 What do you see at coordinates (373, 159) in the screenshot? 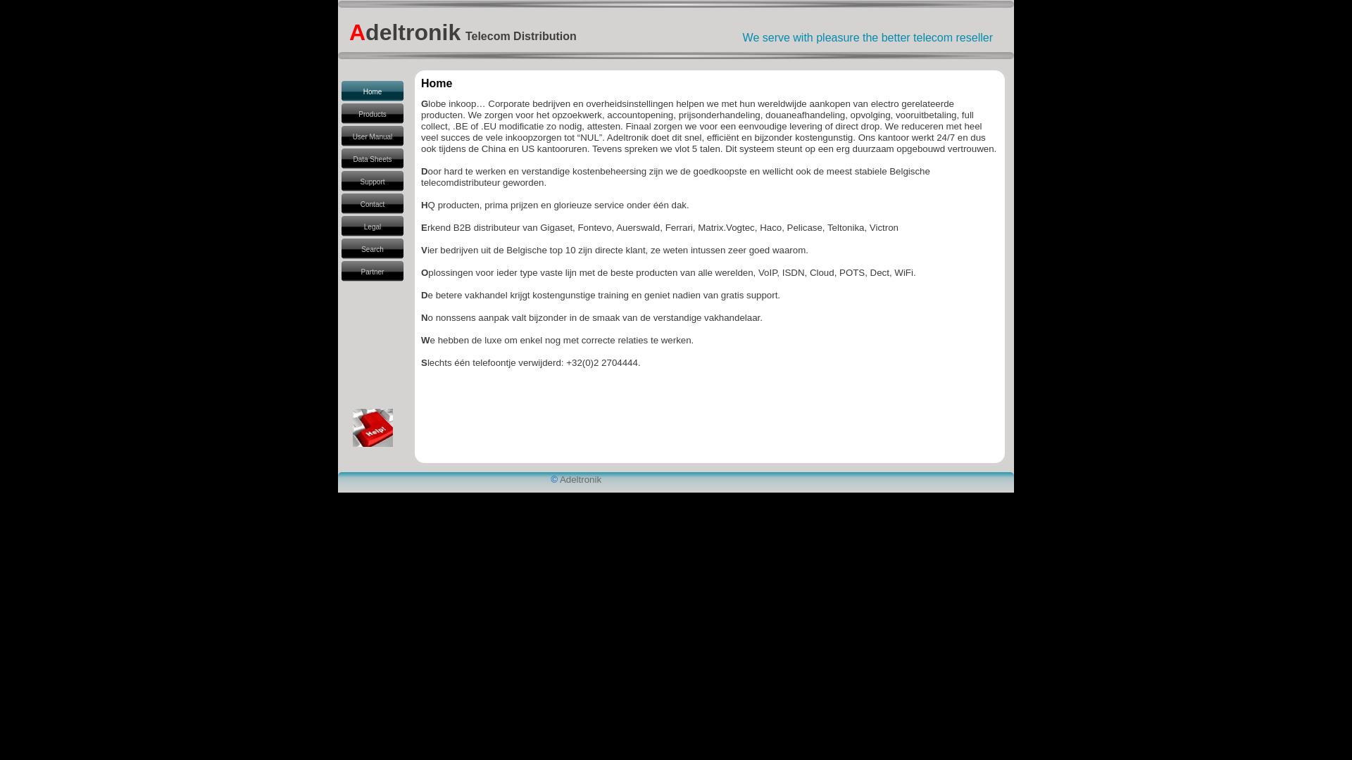
I see `Data Sheets` at bounding box center [373, 159].